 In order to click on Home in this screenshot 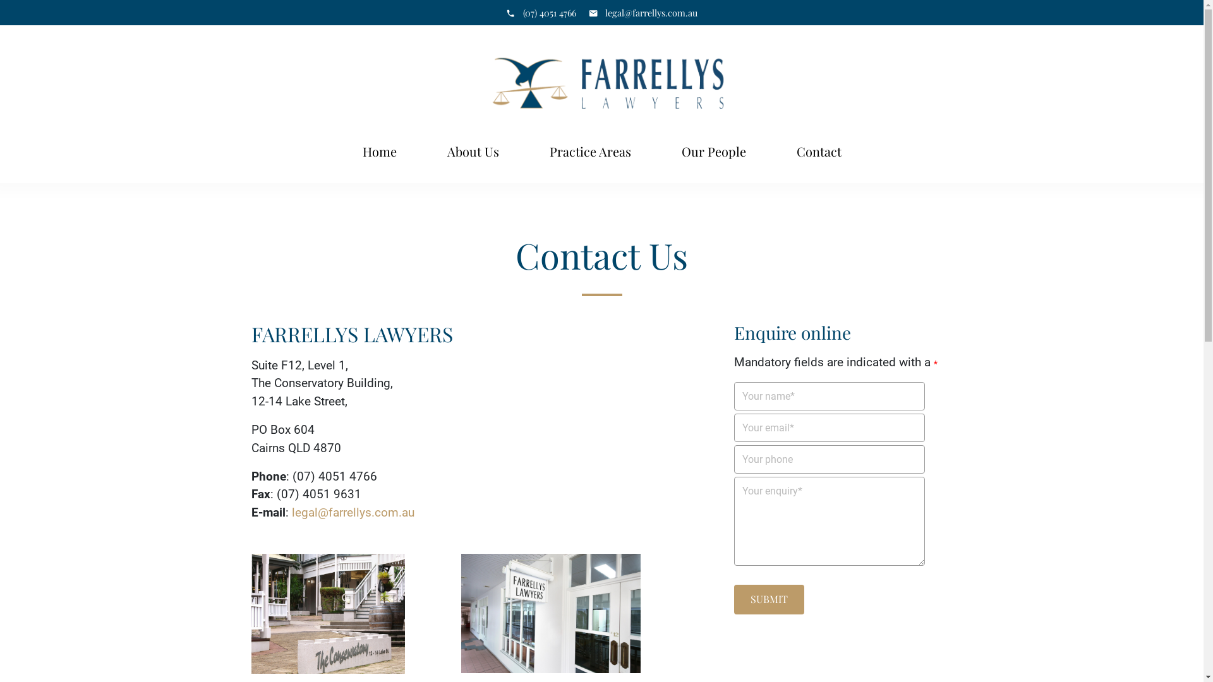, I will do `click(380, 152)`.